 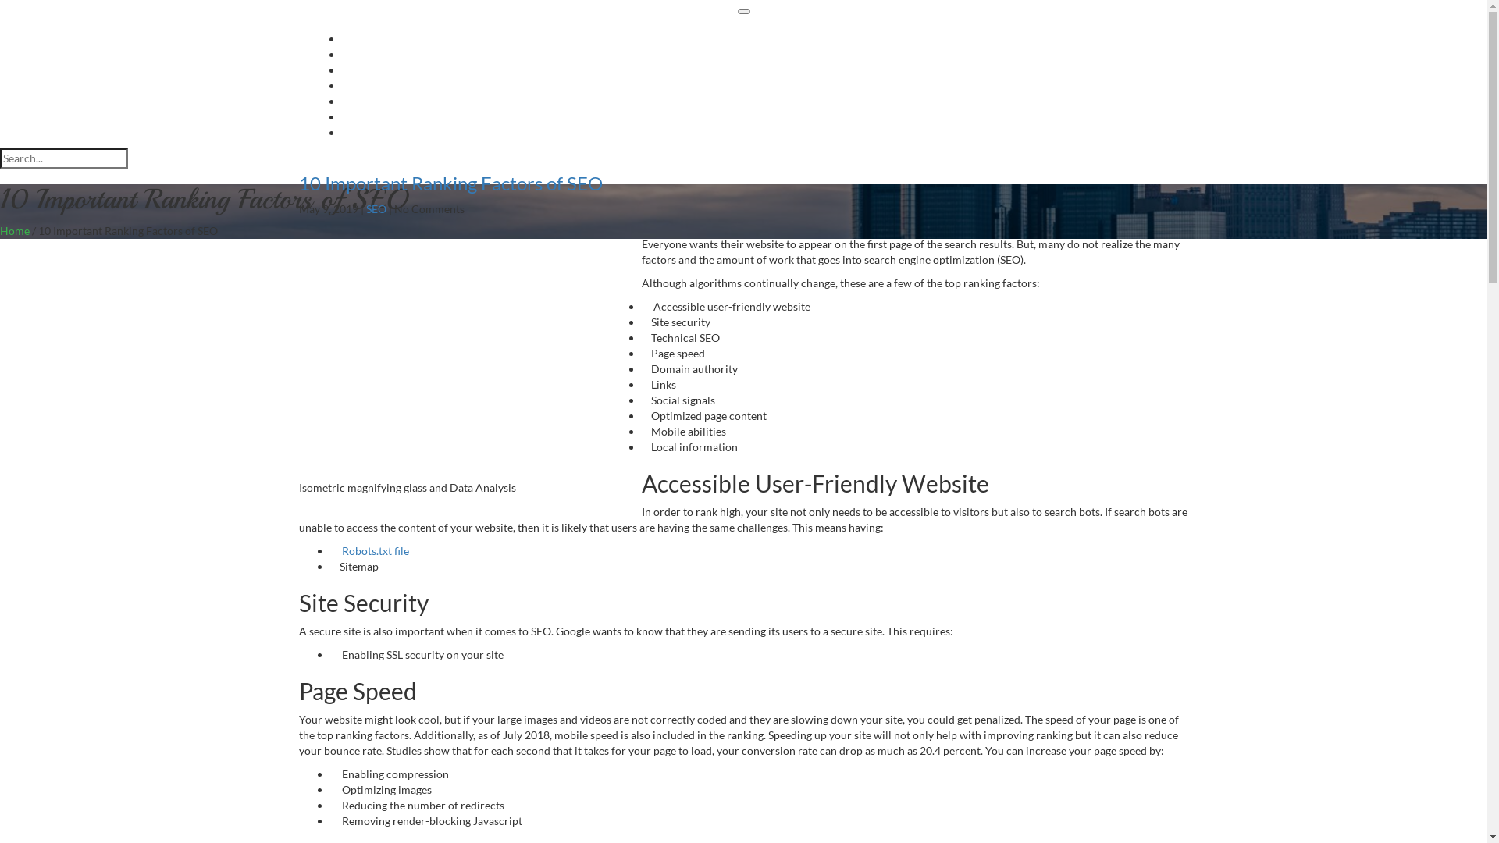 I want to click on Contact Us, so click(x=759, y=117).